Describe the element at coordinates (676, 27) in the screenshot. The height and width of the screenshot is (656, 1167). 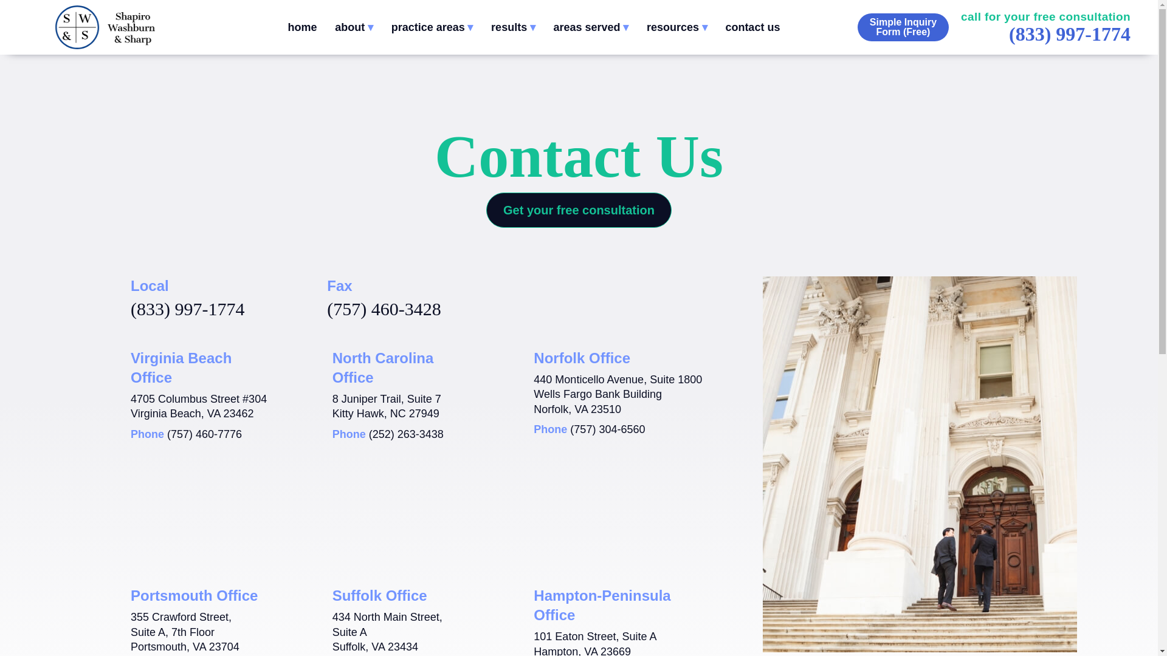
I see `resources` at that location.